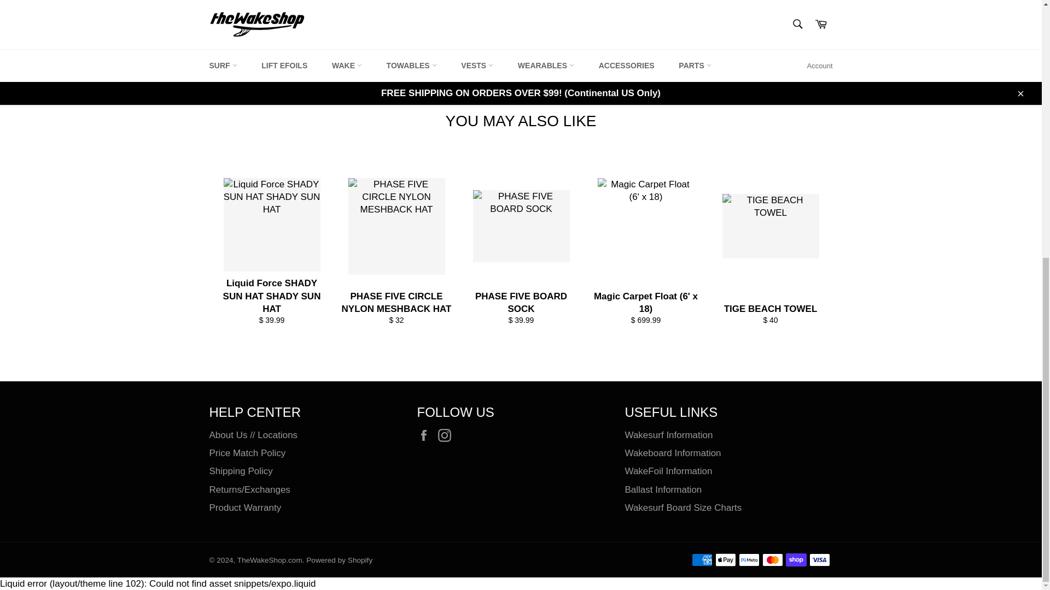 Image resolution: width=1050 pixels, height=590 pixels. I want to click on American Express, so click(701, 559).